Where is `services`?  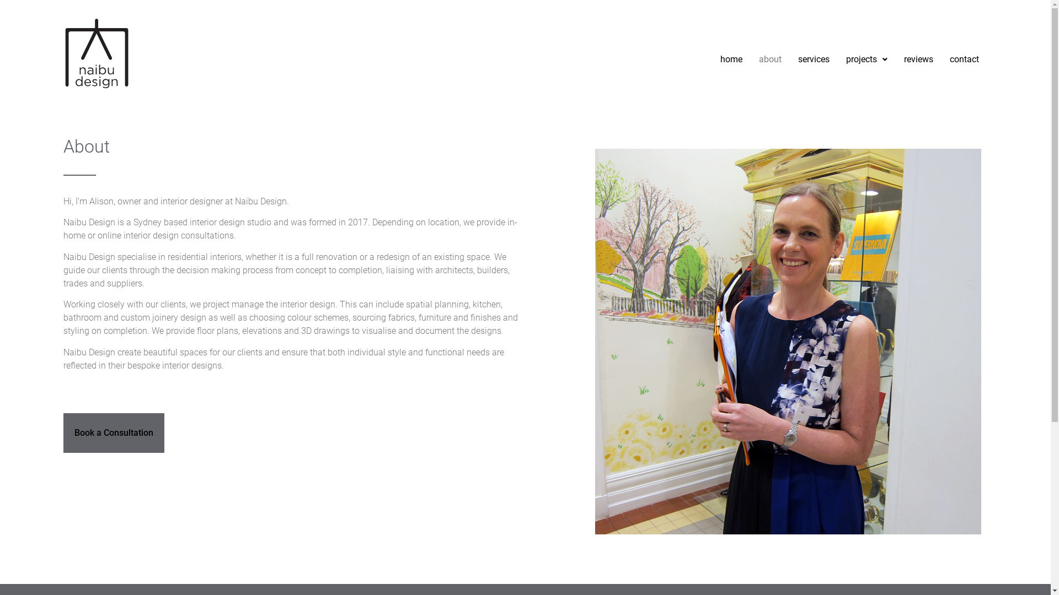
services is located at coordinates (814, 59).